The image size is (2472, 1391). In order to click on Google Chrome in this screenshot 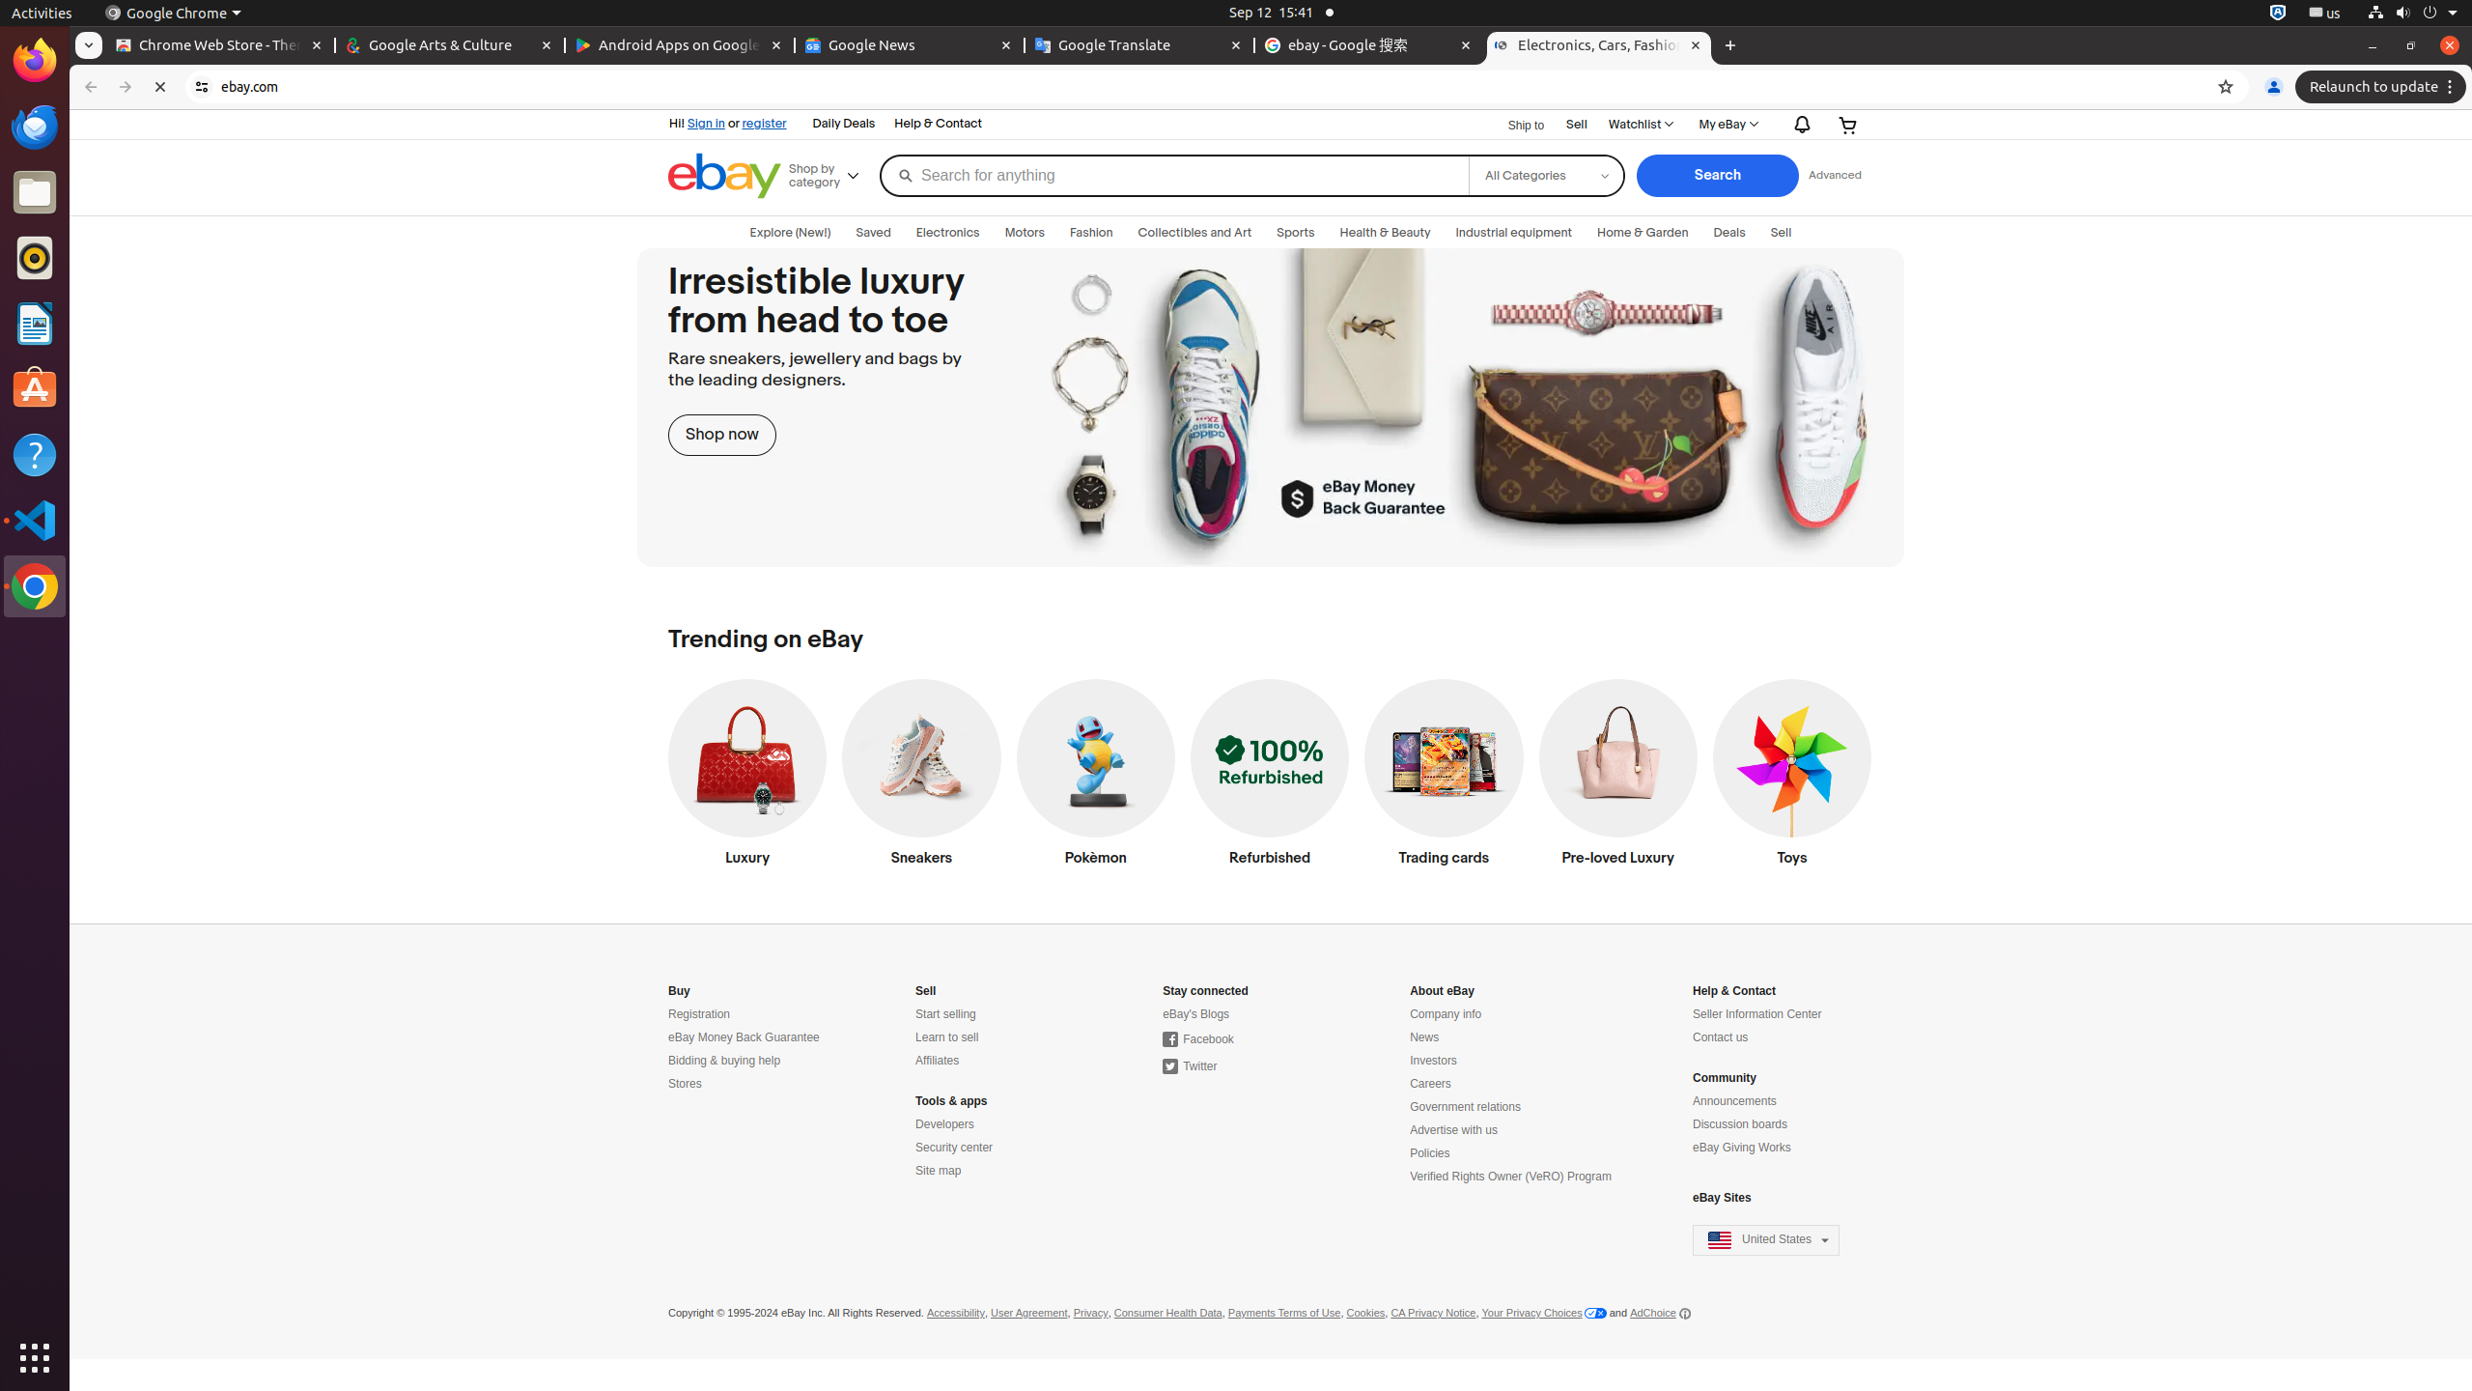, I will do `click(35, 586)`.